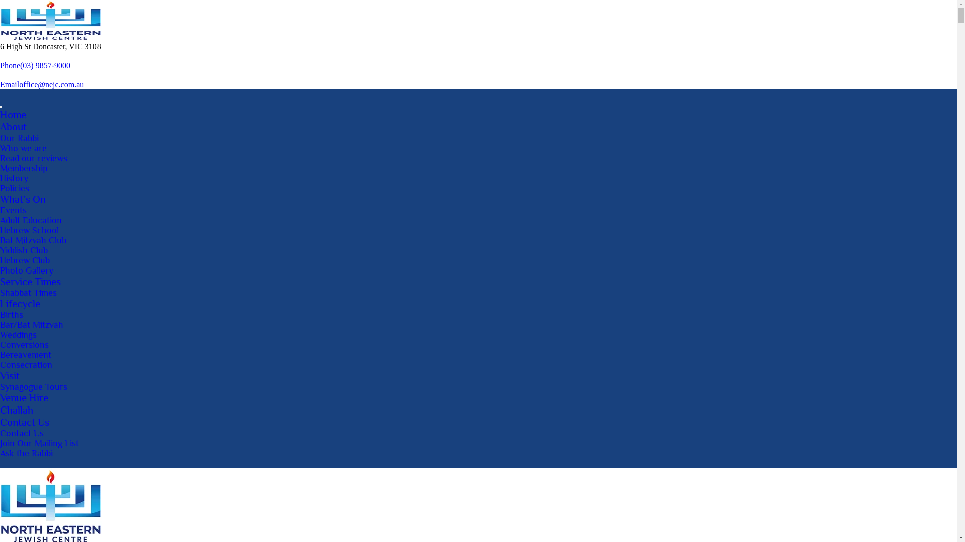  Describe the element at coordinates (28, 293) in the screenshot. I see `Shabbat Times` at that location.